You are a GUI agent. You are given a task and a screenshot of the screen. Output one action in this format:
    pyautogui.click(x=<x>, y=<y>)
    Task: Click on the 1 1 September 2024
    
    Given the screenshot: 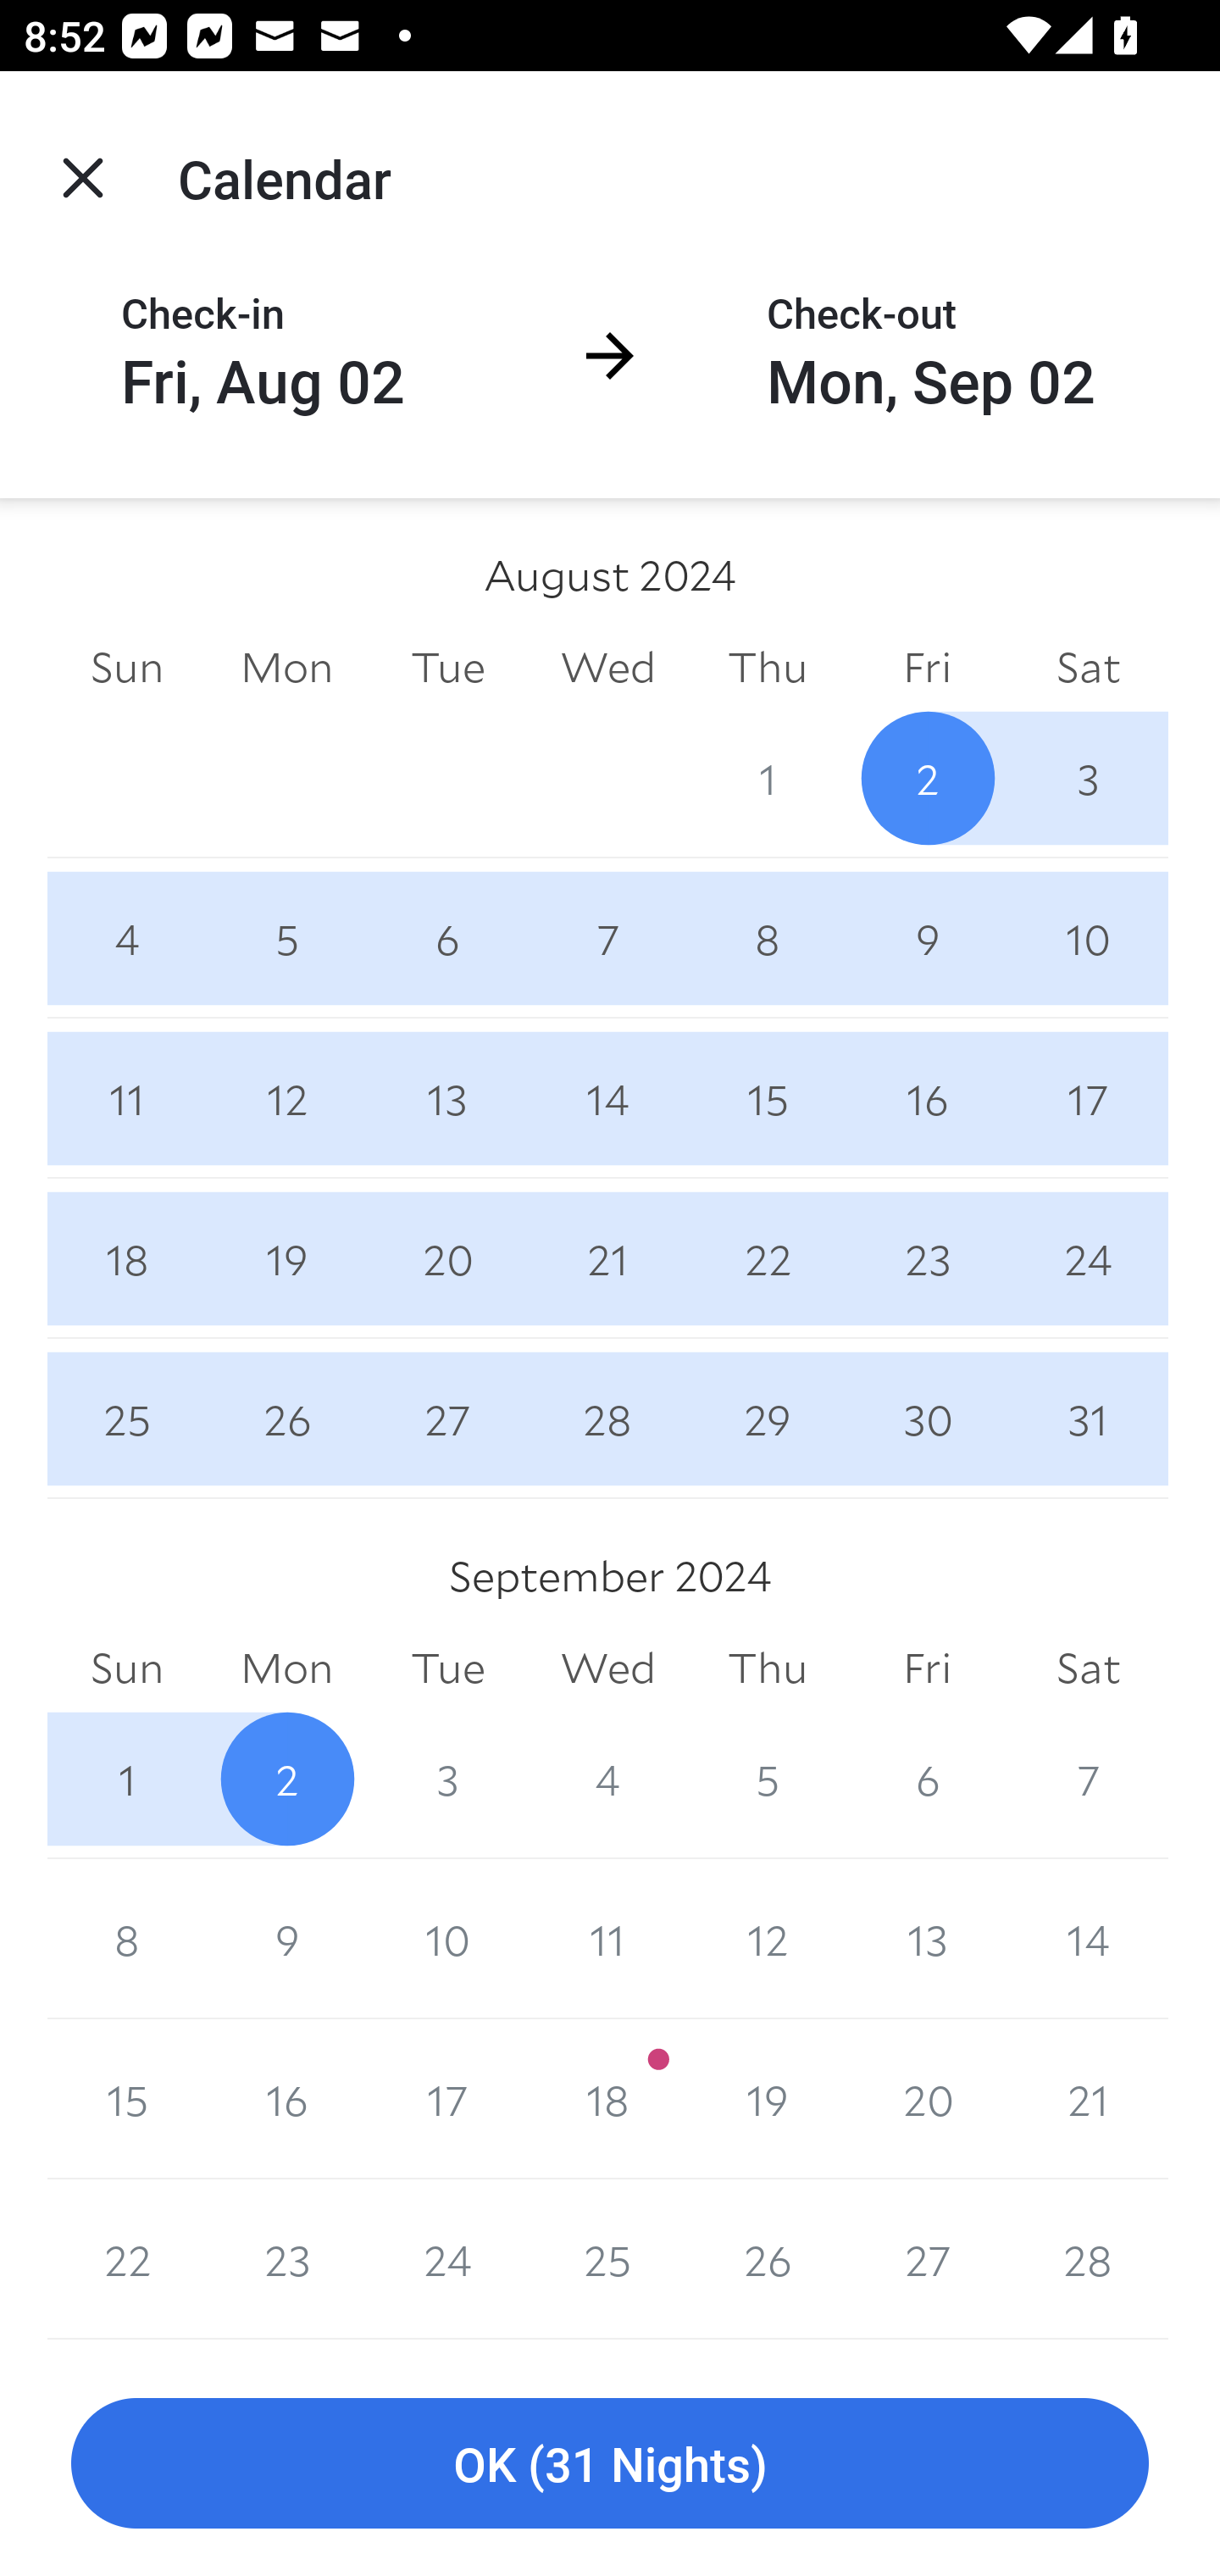 What is the action you would take?
    pyautogui.click(x=127, y=1779)
    